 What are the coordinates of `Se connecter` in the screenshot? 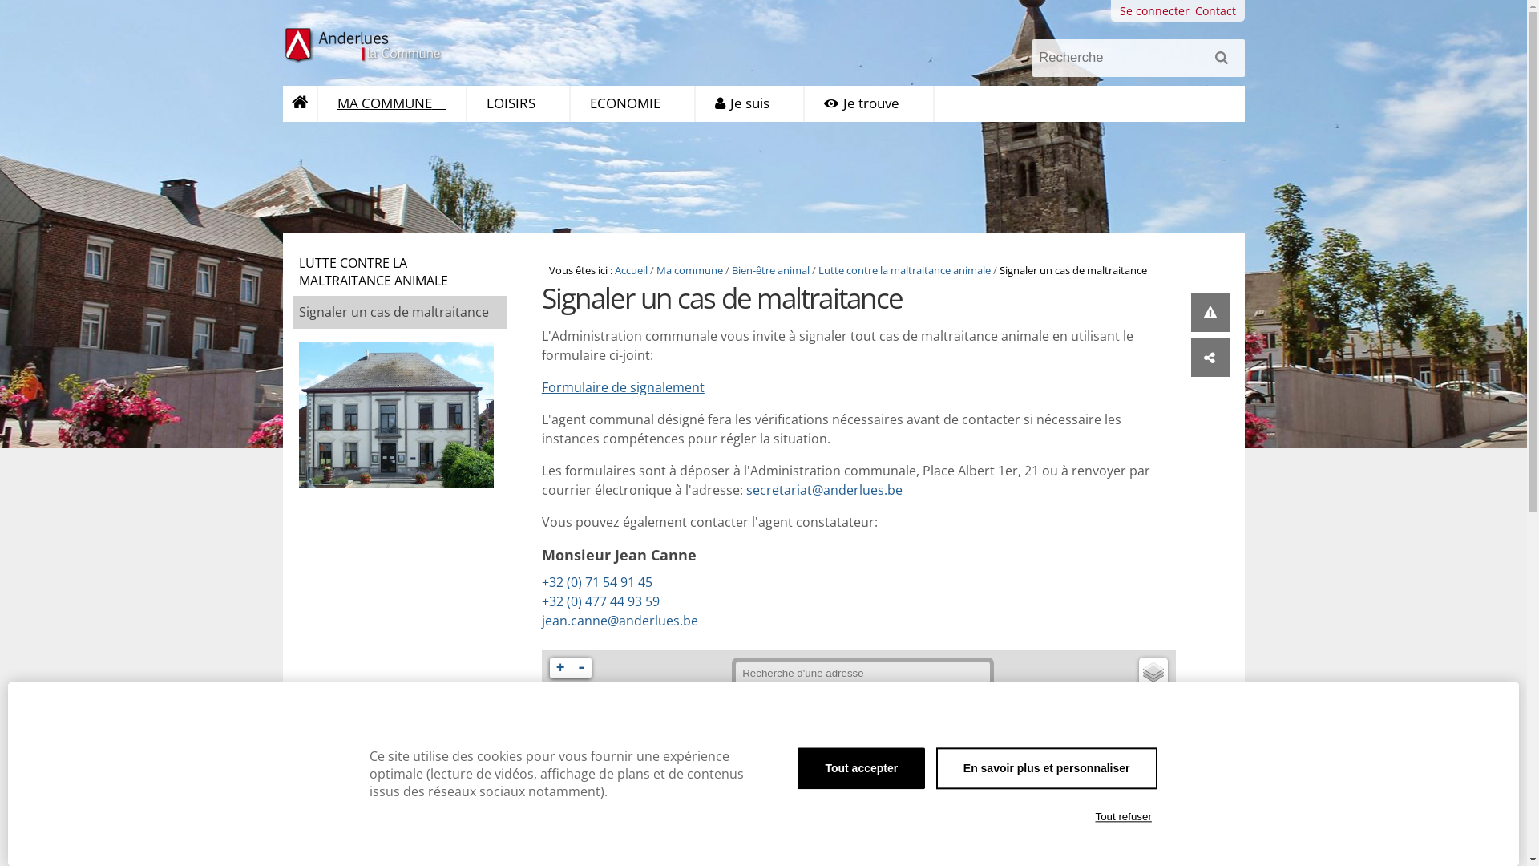 It's located at (1154, 11).